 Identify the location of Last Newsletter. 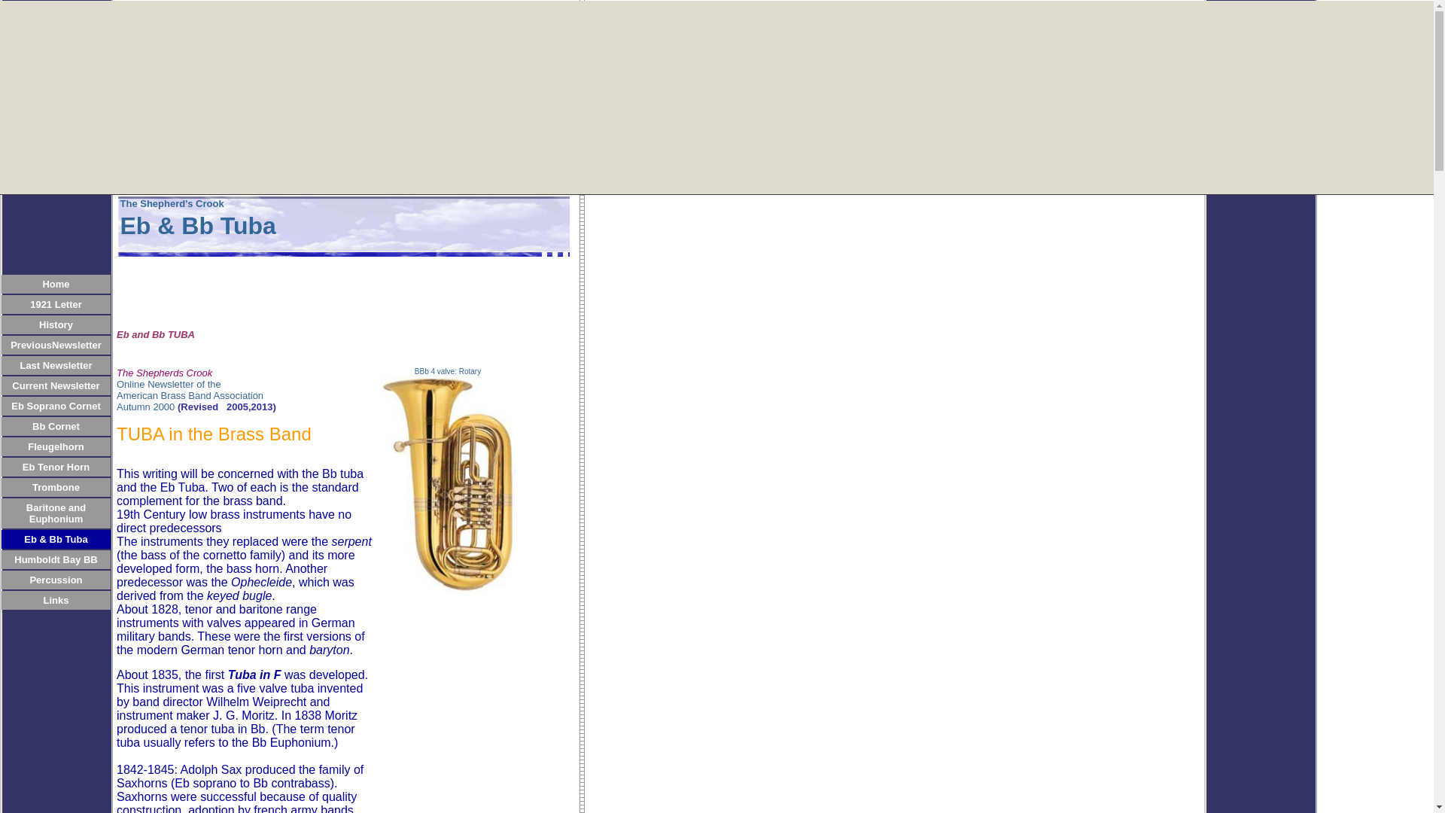
(56, 364).